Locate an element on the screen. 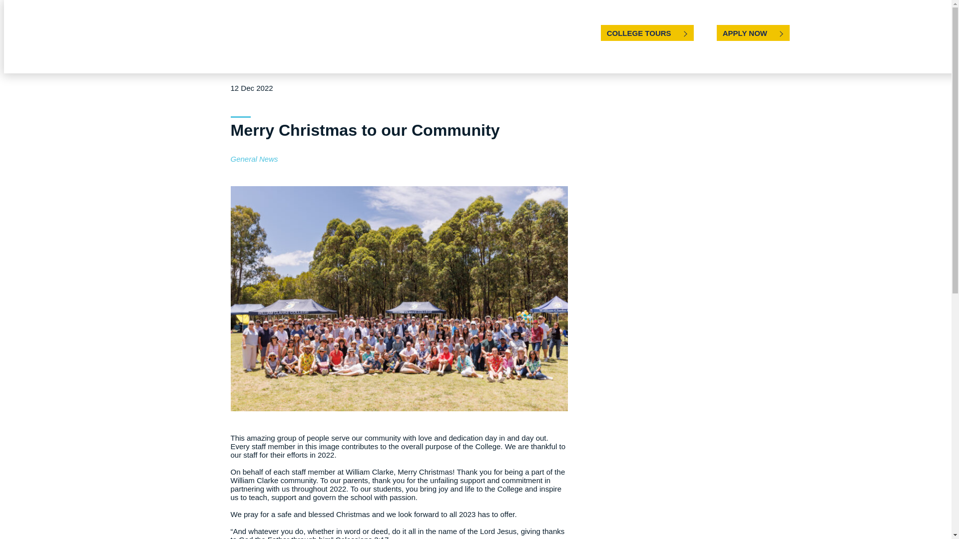  APPLY NOW is located at coordinates (753, 33).